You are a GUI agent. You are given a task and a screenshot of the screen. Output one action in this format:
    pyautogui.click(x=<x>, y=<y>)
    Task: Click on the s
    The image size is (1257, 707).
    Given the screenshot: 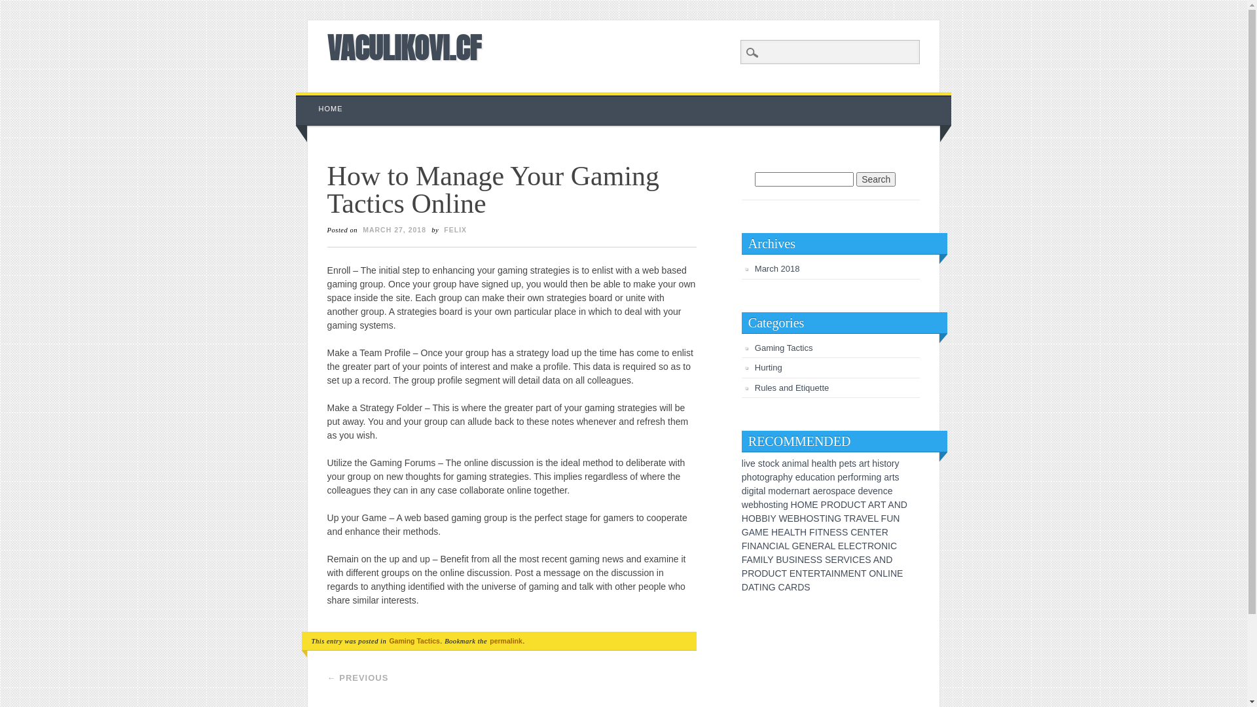 What is the action you would take?
    pyautogui.click(x=761, y=463)
    